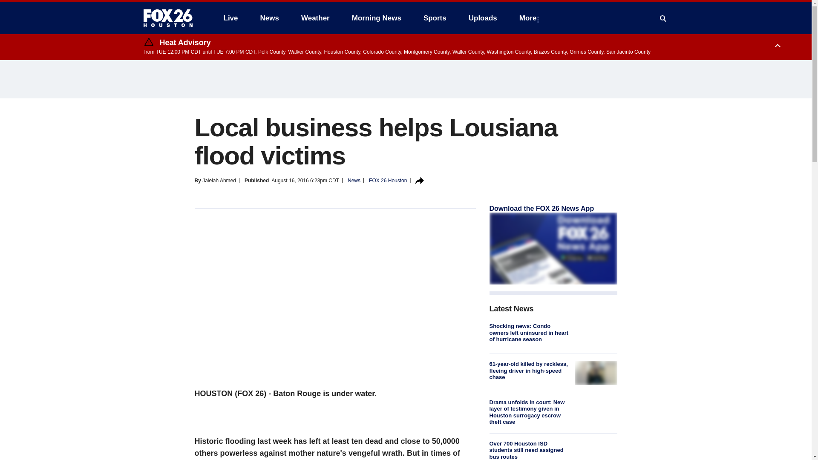 The image size is (818, 460). I want to click on Morning News, so click(377, 18).